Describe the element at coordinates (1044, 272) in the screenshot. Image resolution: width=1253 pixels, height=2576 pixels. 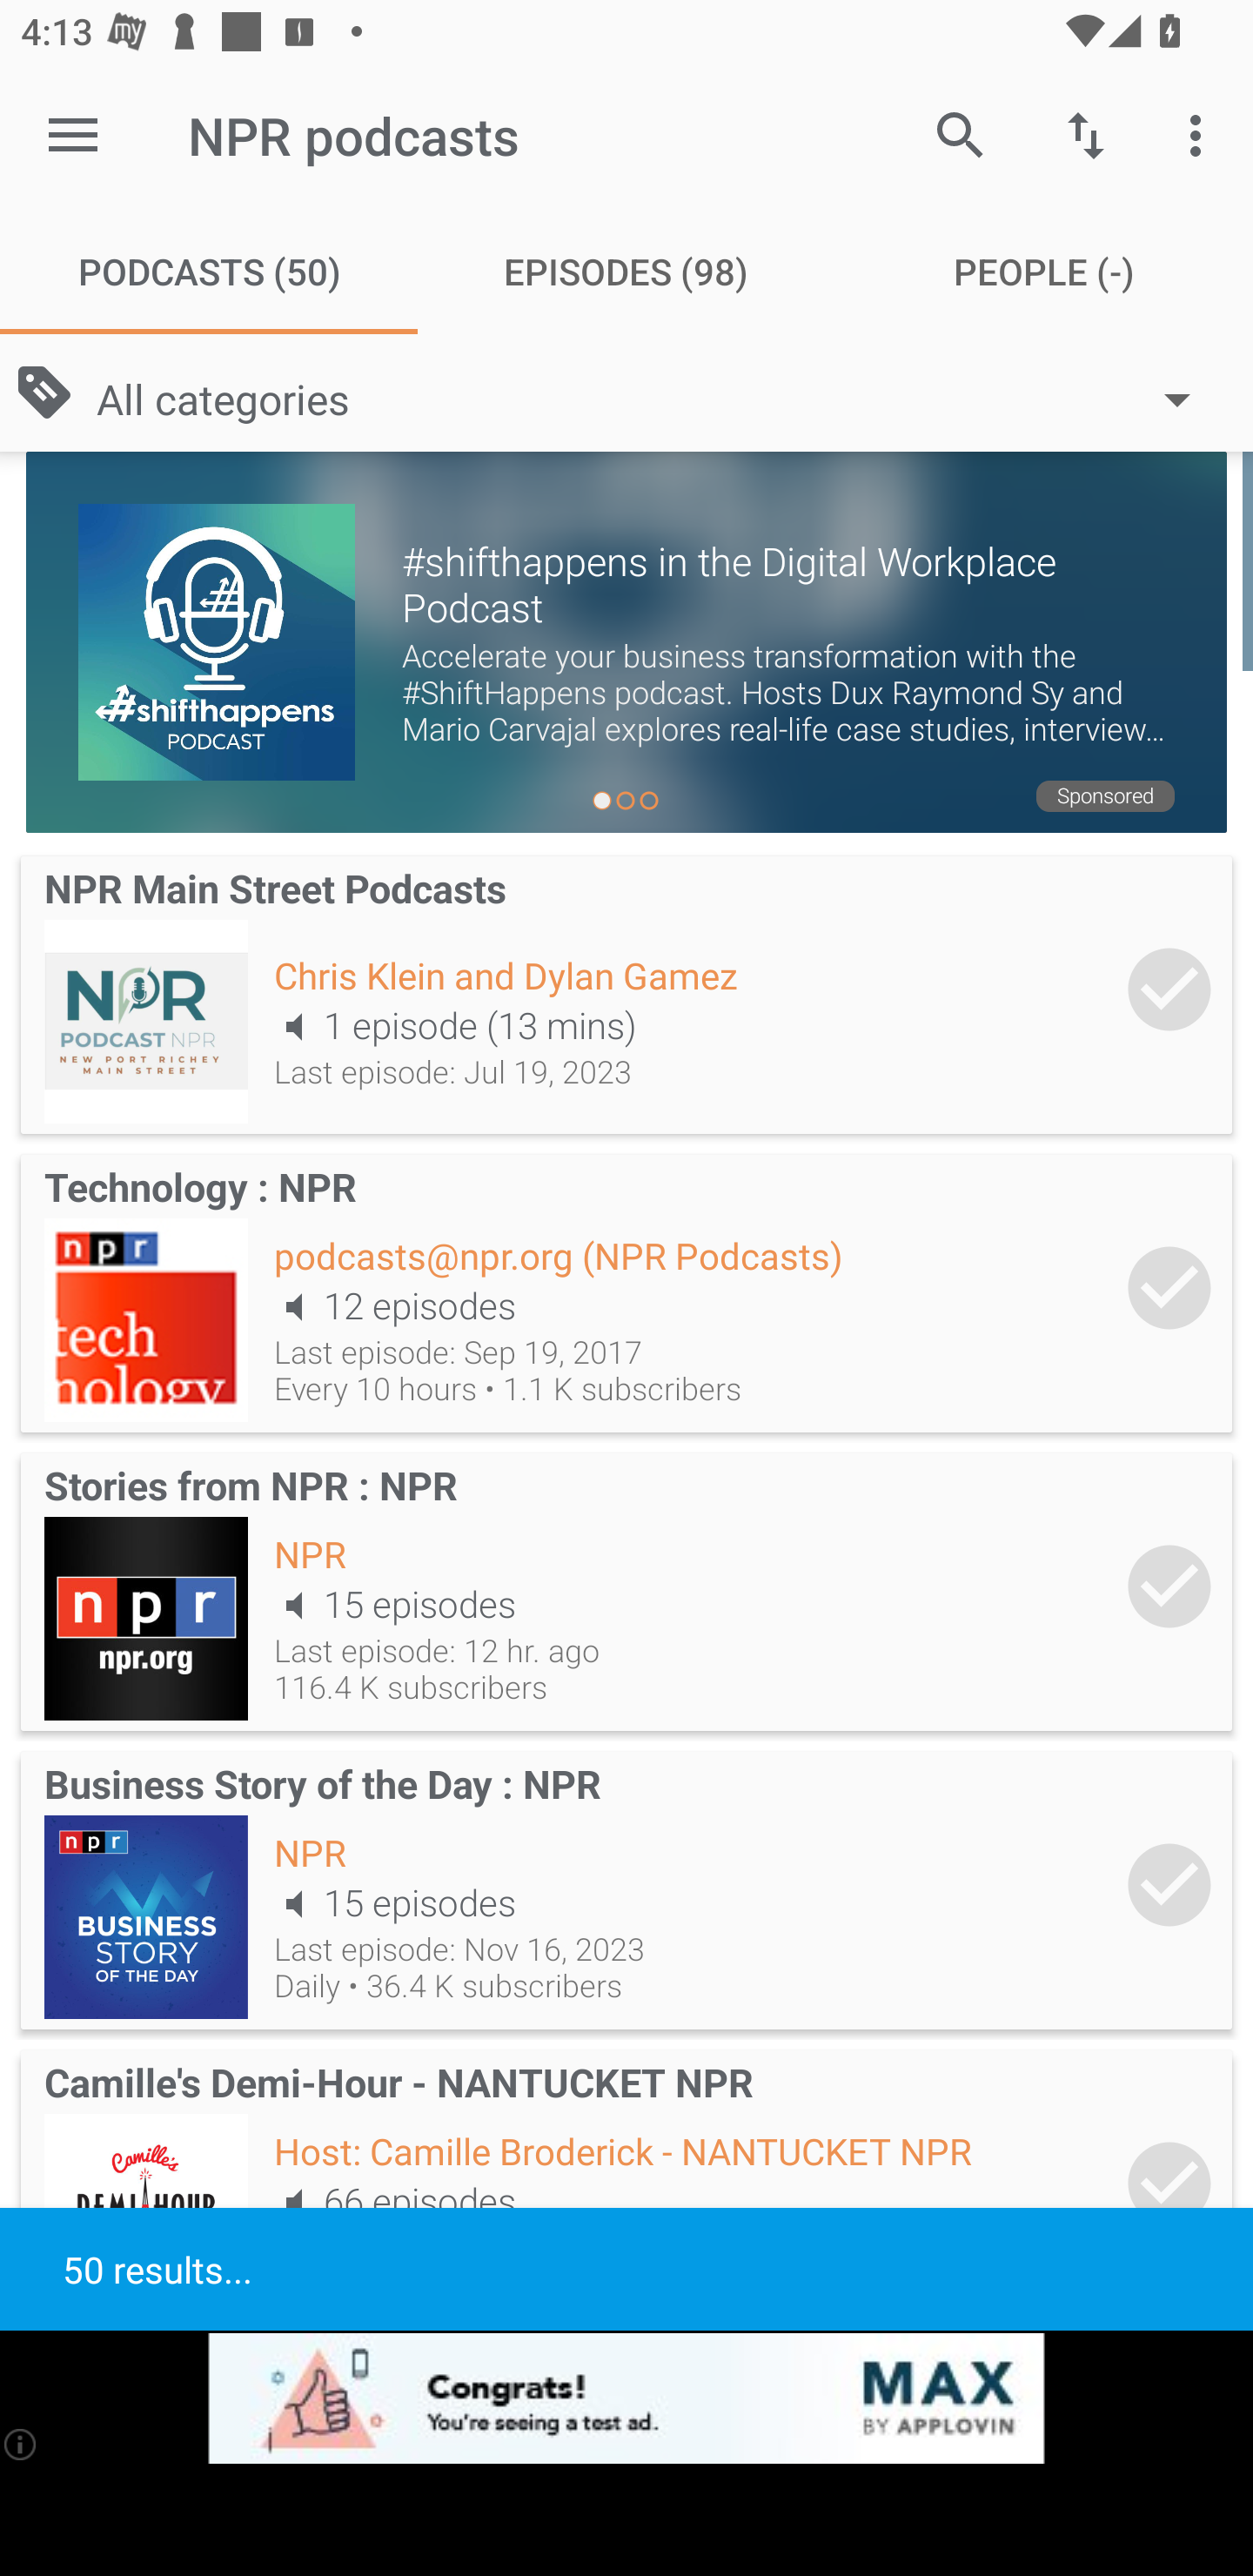
I see `People (-) PEOPLE (-)` at that location.